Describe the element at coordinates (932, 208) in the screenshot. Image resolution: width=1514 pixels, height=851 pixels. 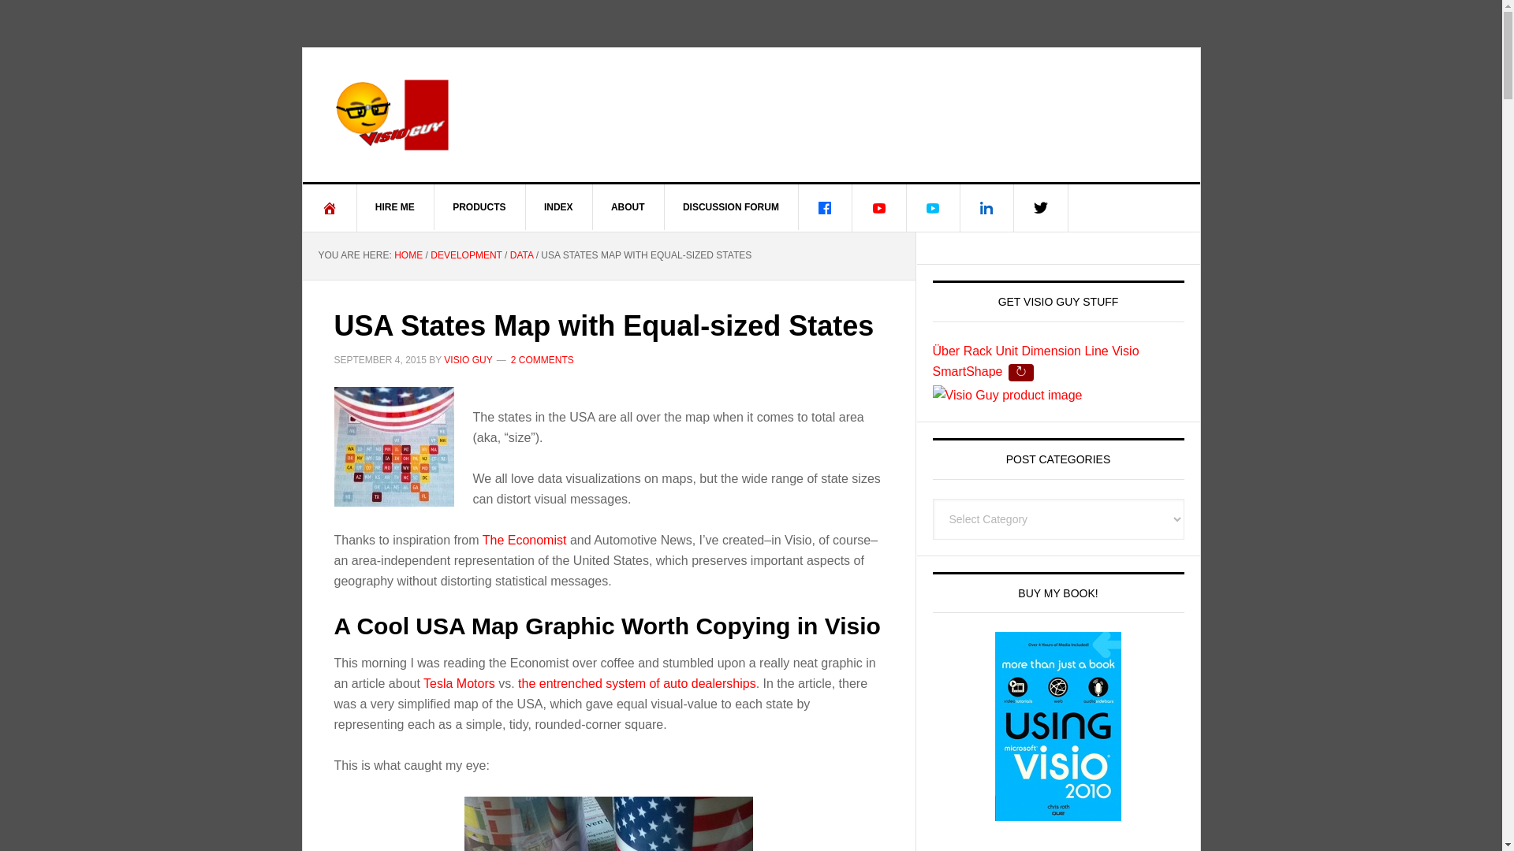
I see `Companion videos for Using Visio 2010 book` at that location.